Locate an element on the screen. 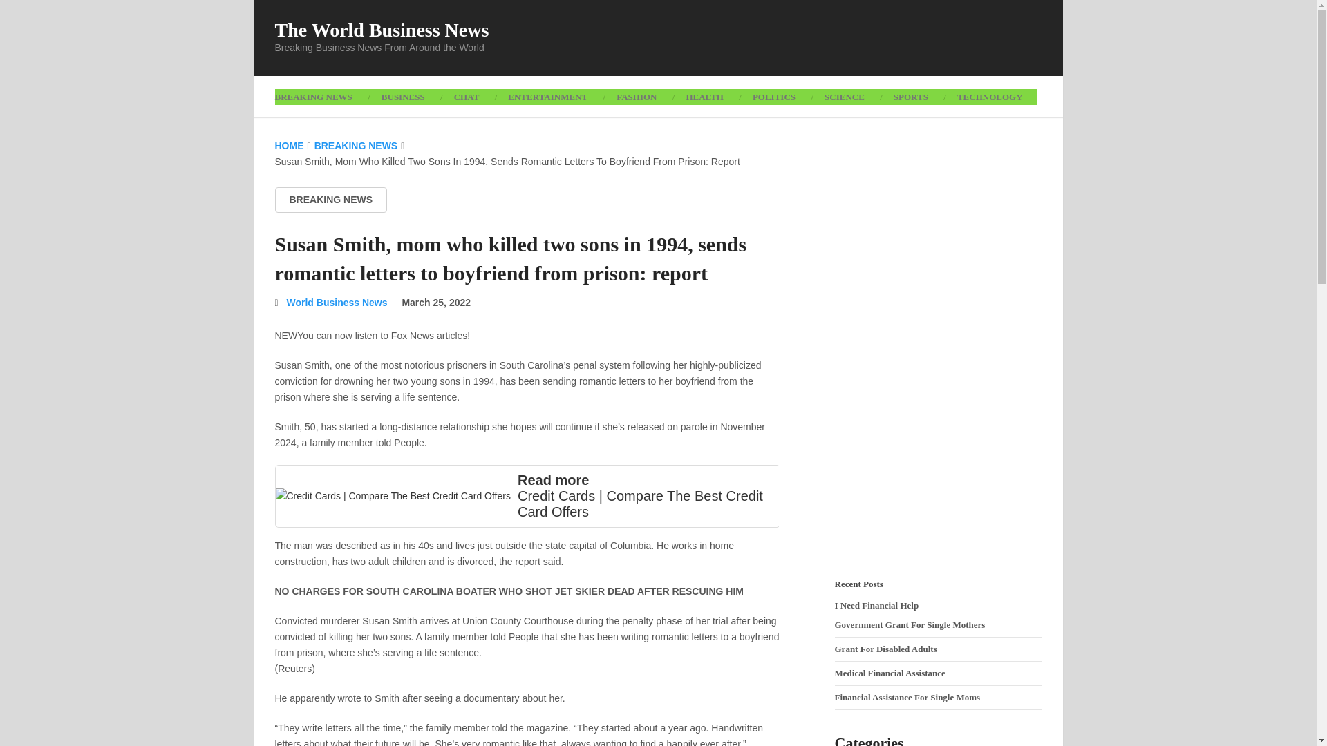 Image resolution: width=1327 pixels, height=746 pixels. TECHNOLOGY is located at coordinates (990, 97).